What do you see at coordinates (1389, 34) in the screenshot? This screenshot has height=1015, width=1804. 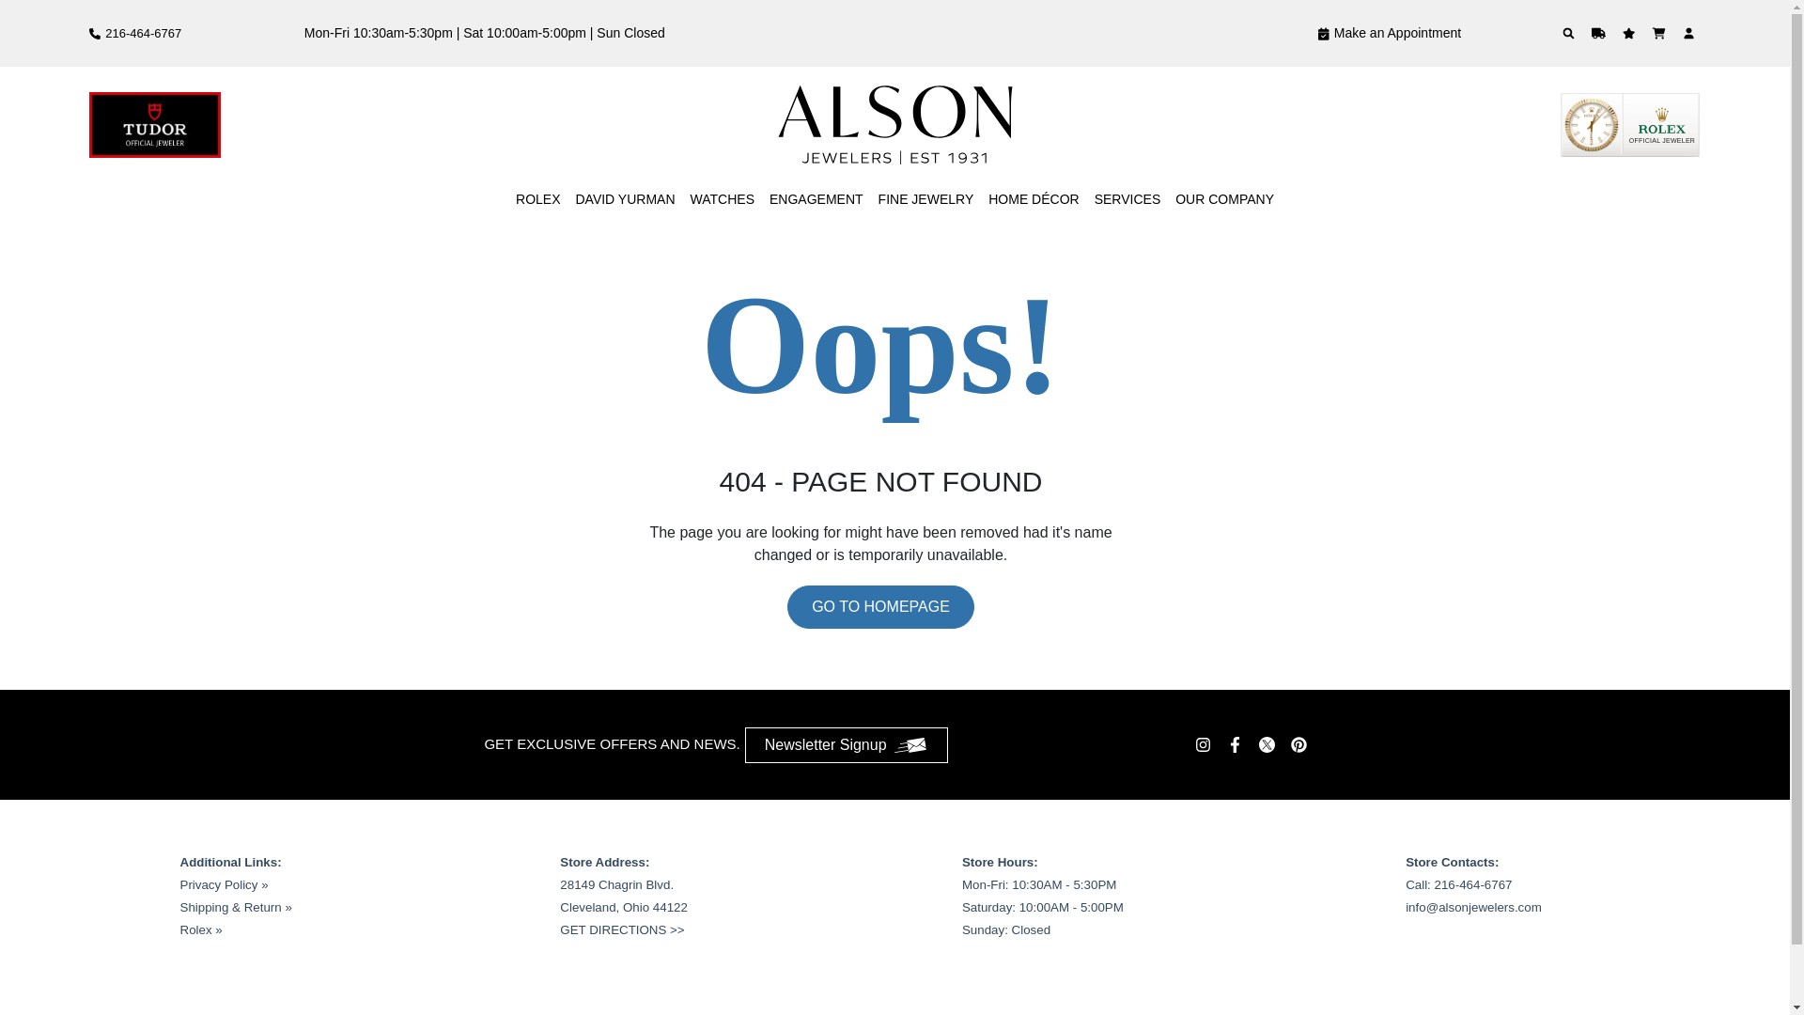 I see `Make an Appointment` at bounding box center [1389, 34].